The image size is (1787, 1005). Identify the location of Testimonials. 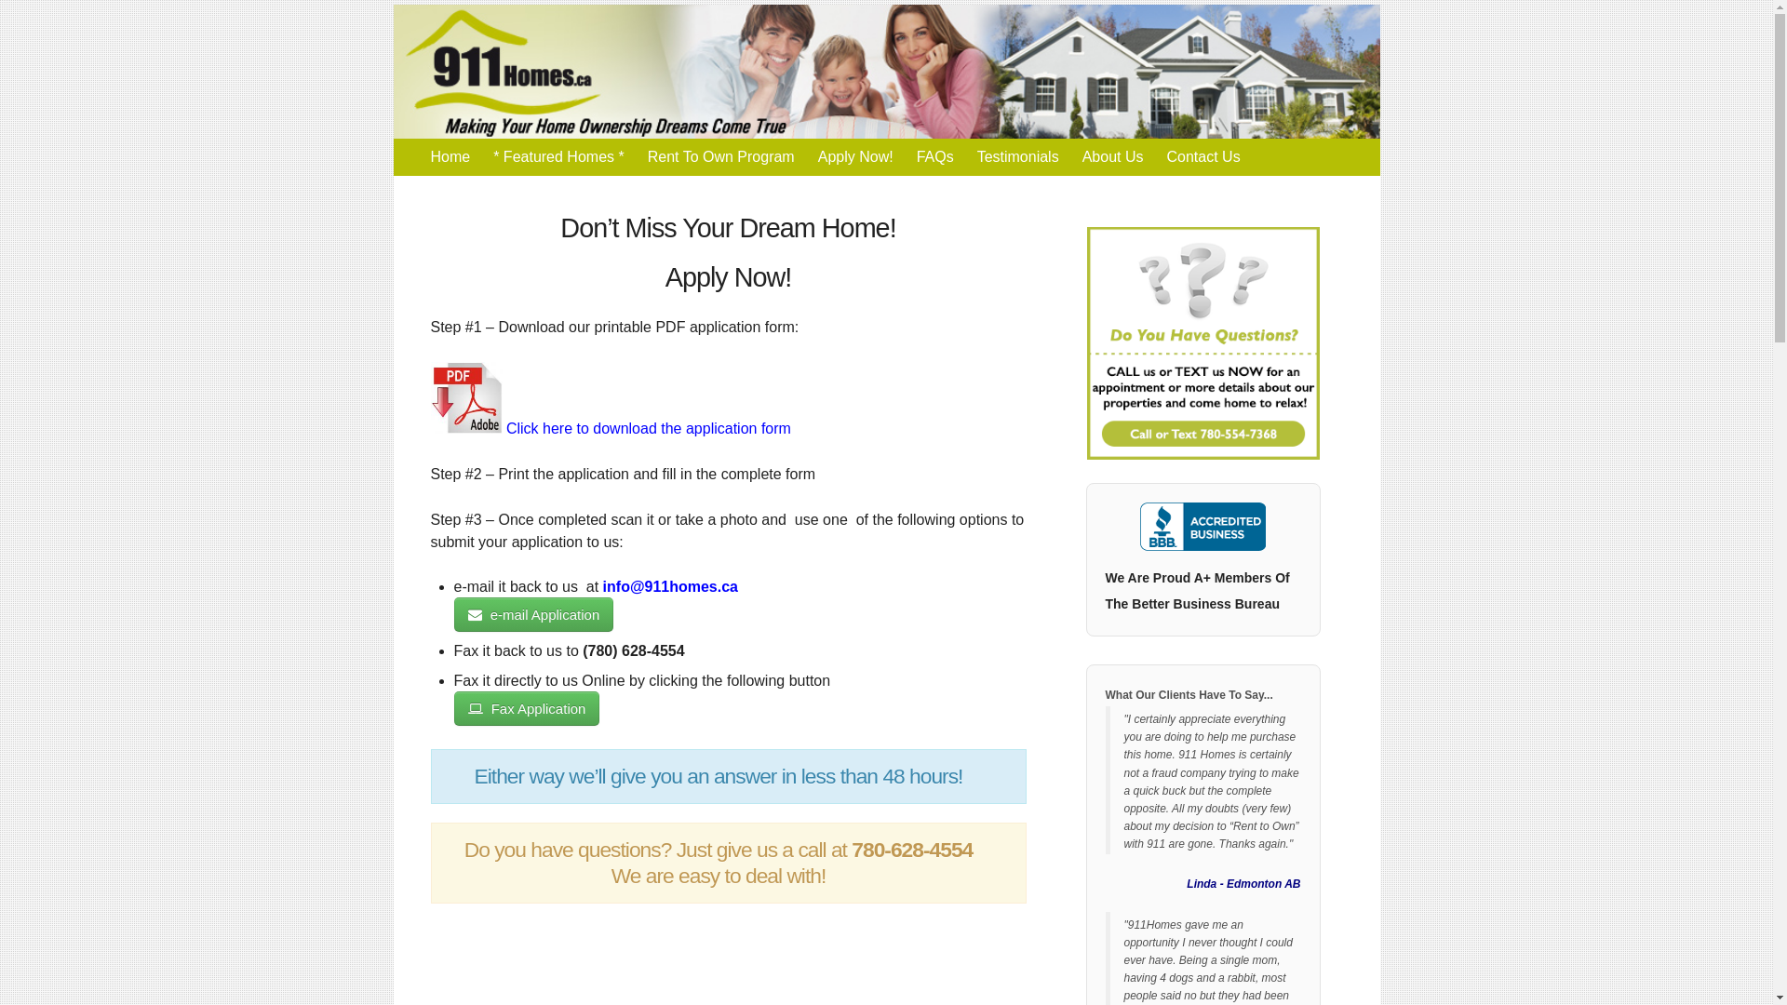
(1018, 157).